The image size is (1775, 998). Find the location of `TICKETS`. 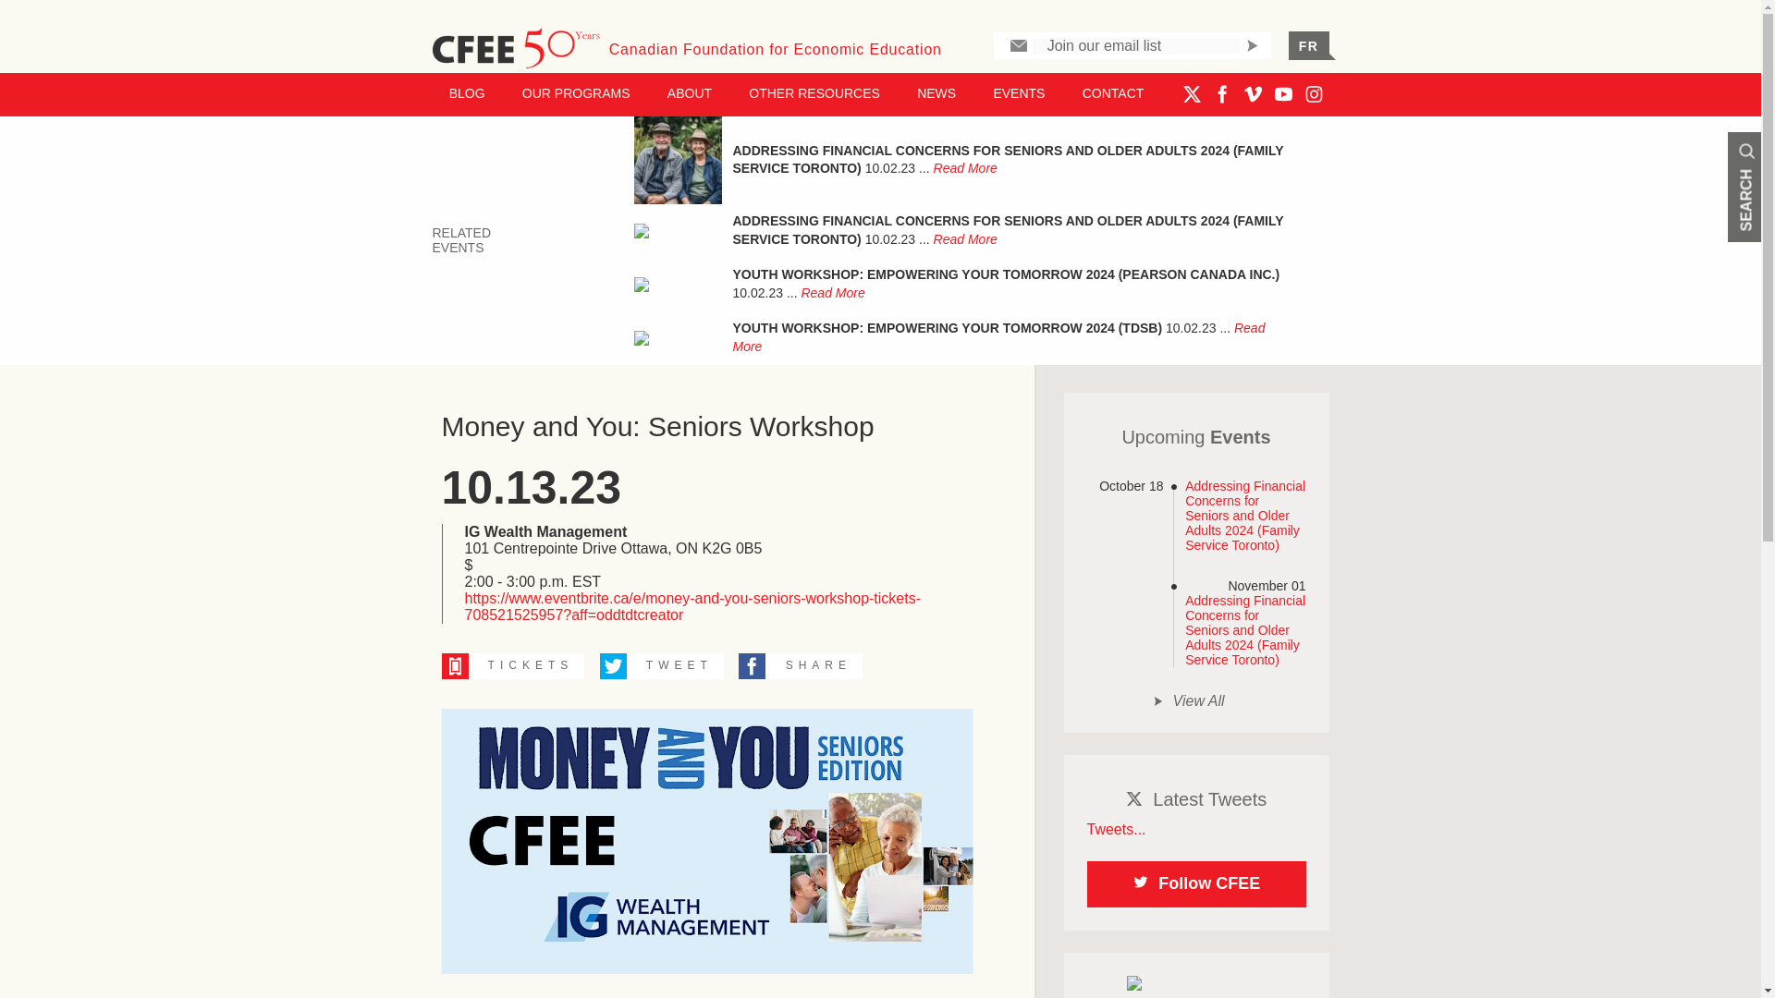

TICKETS is located at coordinates (508, 664).